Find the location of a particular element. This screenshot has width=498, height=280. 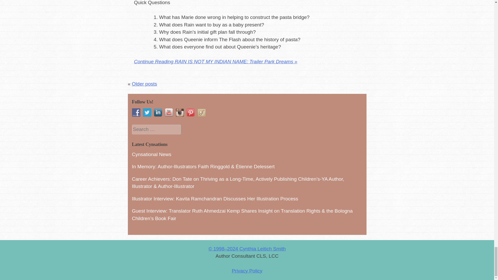

Follow Us on Goodreads is located at coordinates (201, 113).